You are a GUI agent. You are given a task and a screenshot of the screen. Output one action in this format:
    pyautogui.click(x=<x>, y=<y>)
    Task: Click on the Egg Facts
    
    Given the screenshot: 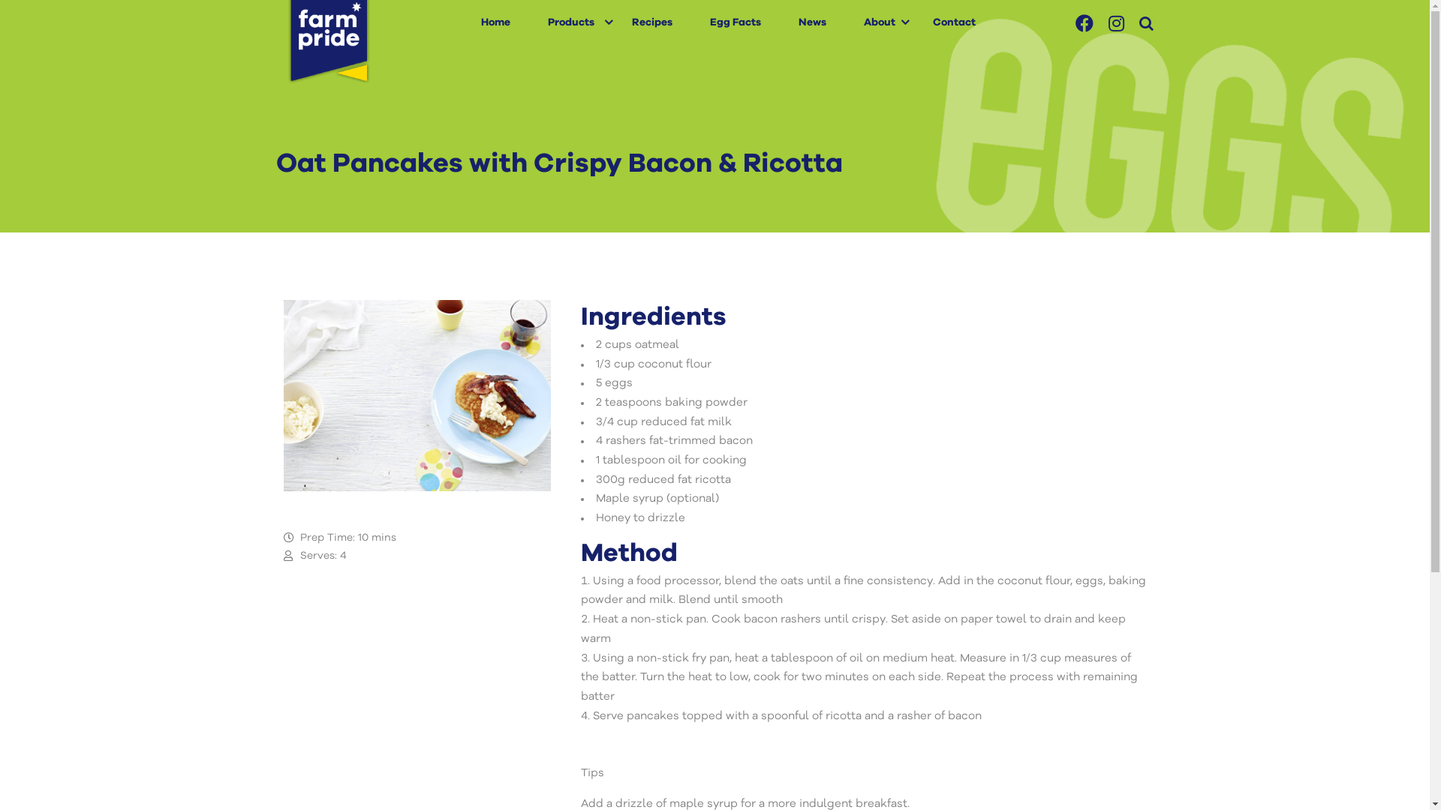 What is the action you would take?
    pyautogui.click(x=736, y=22)
    